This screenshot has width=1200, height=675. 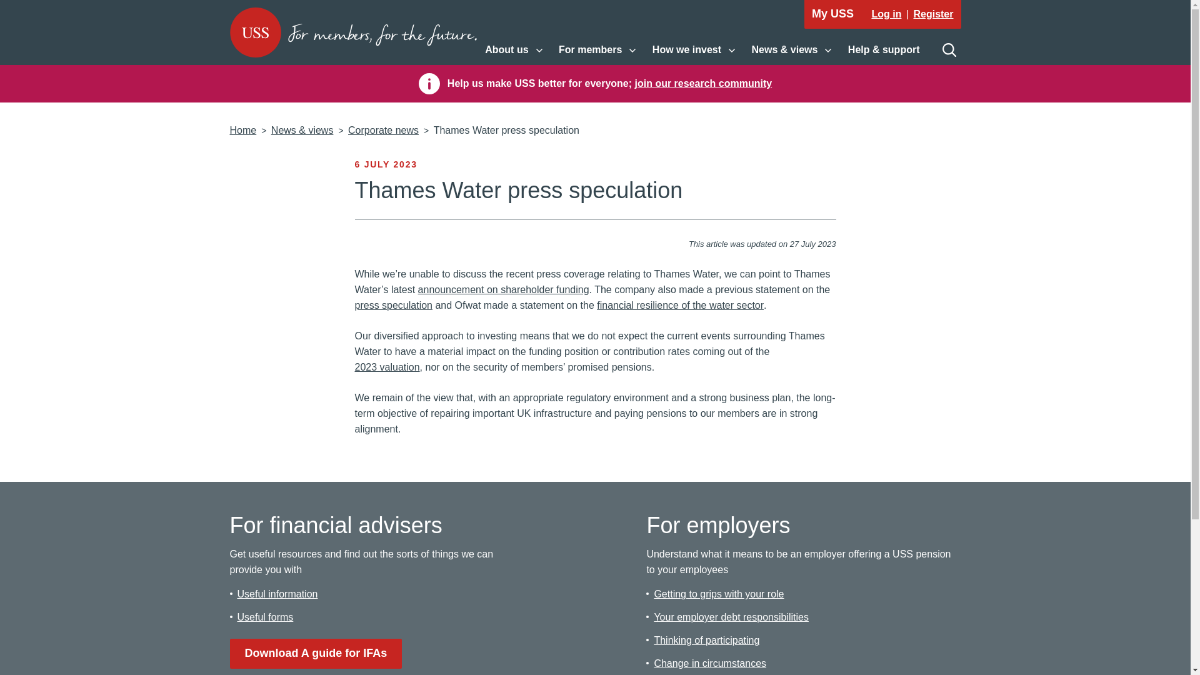 What do you see at coordinates (383, 130) in the screenshot?
I see `Corporate news` at bounding box center [383, 130].